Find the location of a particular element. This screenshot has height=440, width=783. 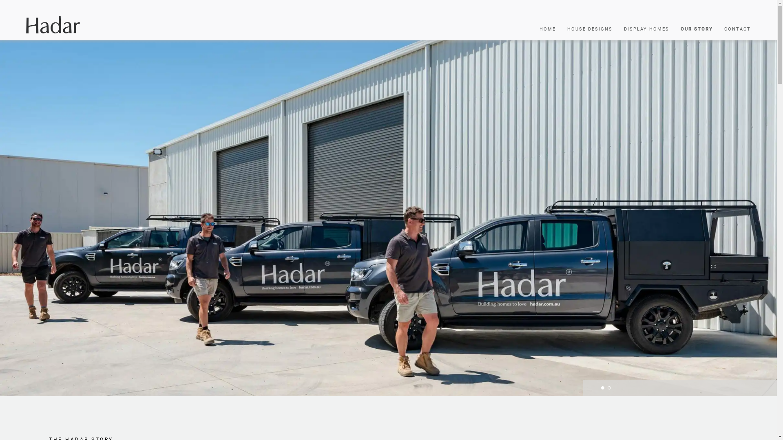

CONTACT is located at coordinates (736, 29).